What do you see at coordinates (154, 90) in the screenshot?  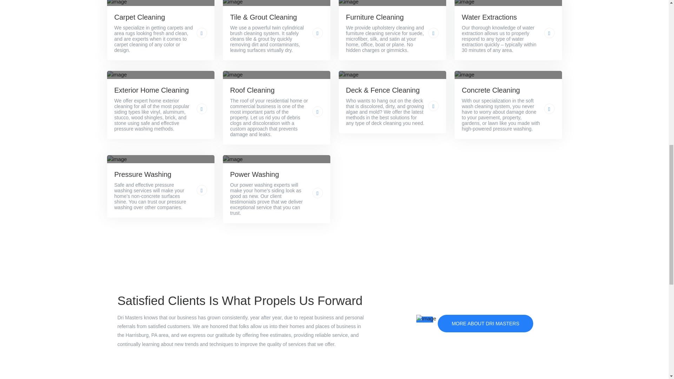 I see `Exterior Home Cleaning` at bounding box center [154, 90].